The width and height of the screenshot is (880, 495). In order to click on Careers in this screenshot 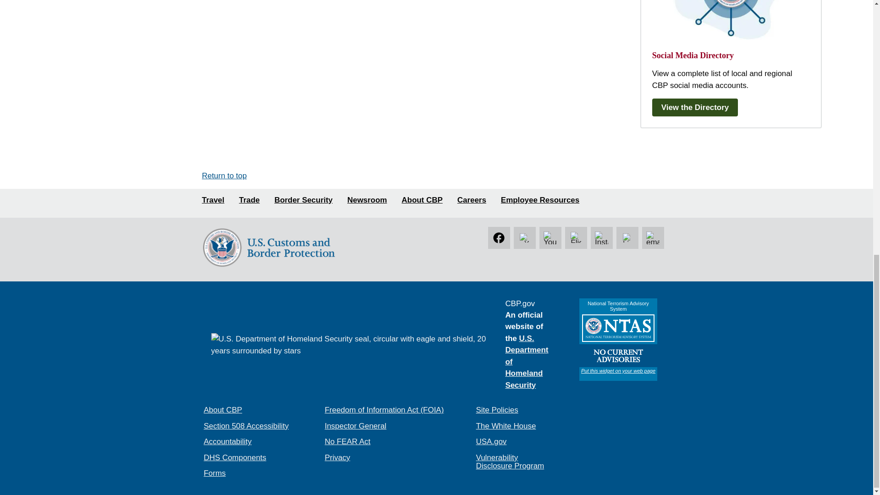, I will do `click(472, 200)`.